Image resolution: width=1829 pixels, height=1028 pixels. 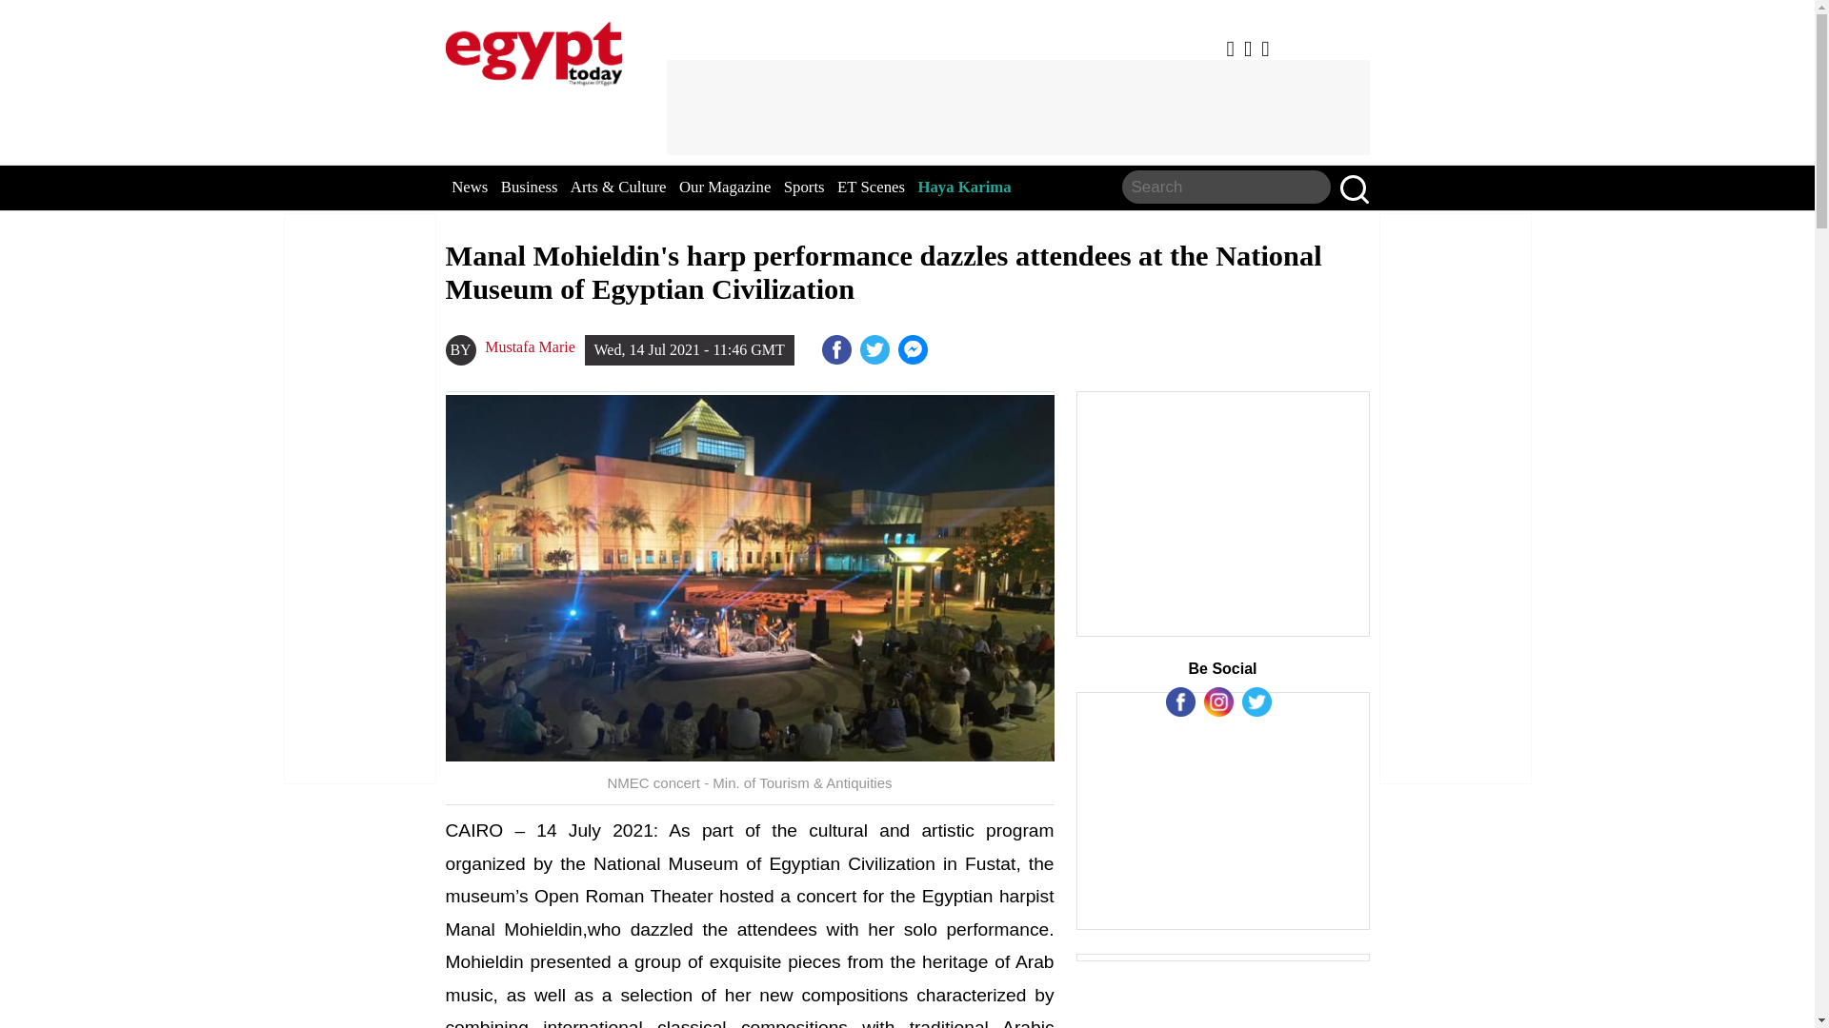 I want to click on Business, so click(x=530, y=188).